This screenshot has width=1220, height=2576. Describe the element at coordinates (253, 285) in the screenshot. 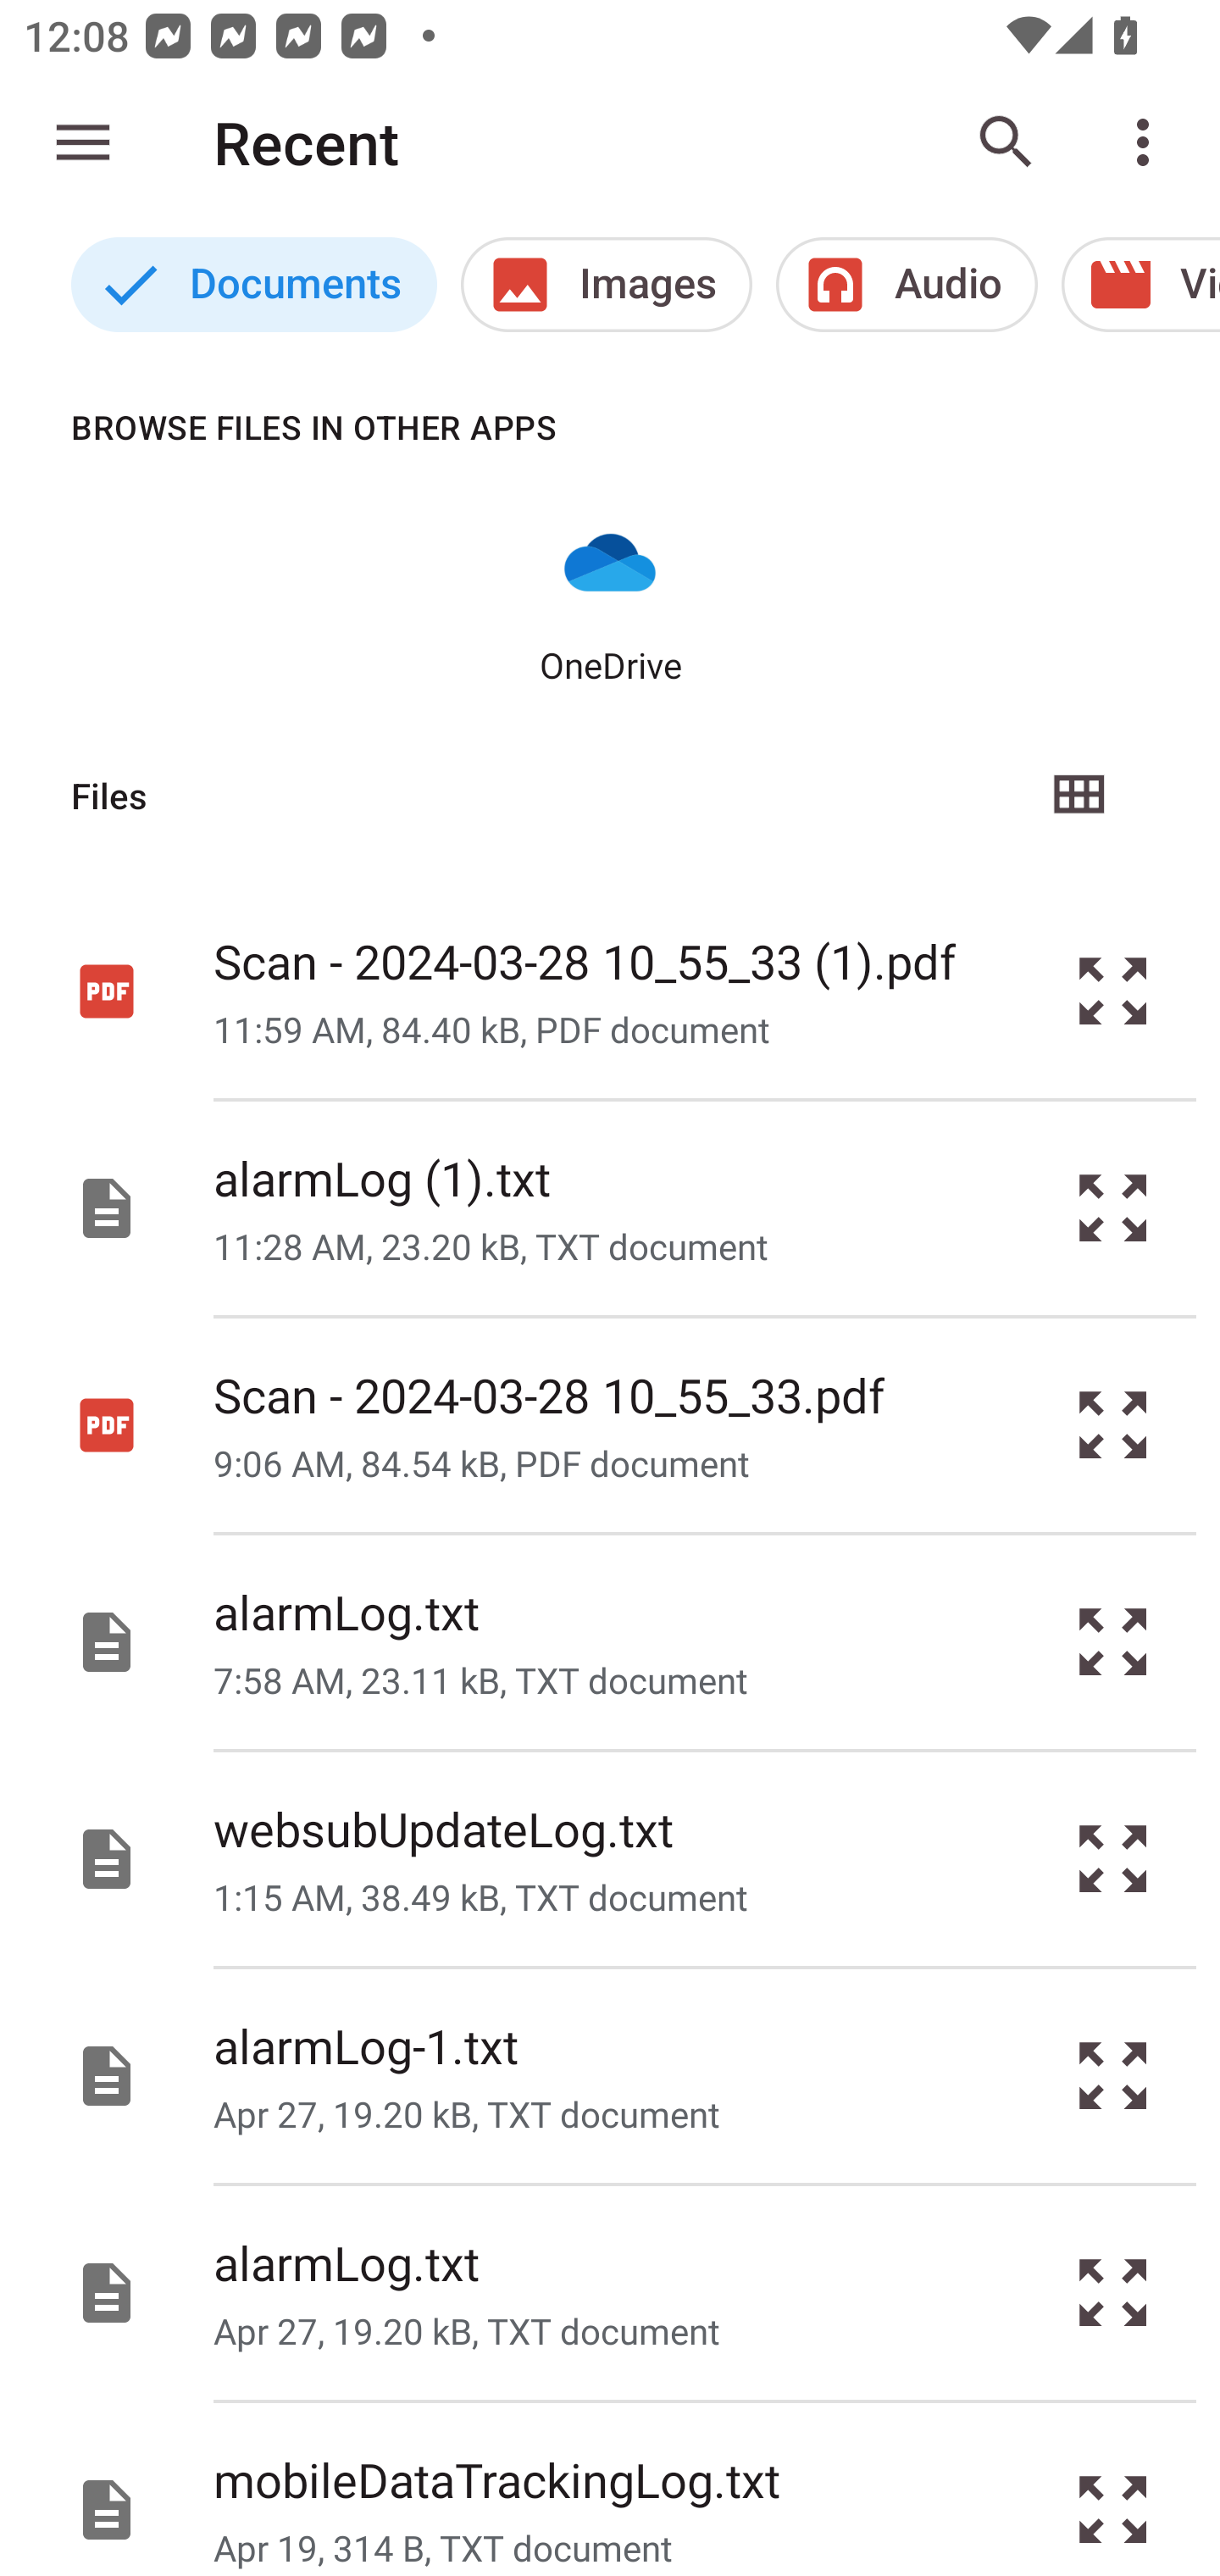

I see `Documents` at that location.